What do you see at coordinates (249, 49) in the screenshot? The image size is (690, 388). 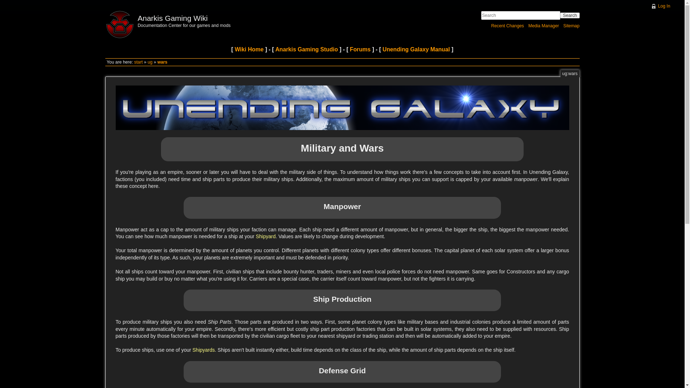 I see `Wiki Home` at bounding box center [249, 49].